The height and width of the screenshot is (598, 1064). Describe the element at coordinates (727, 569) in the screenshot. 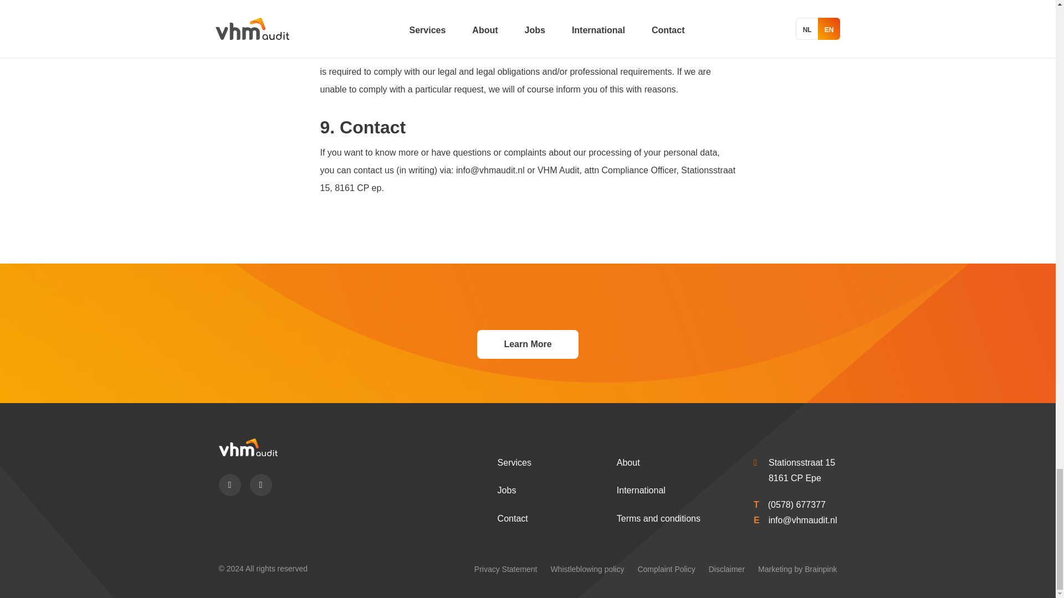

I see `Disclaimer` at that location.